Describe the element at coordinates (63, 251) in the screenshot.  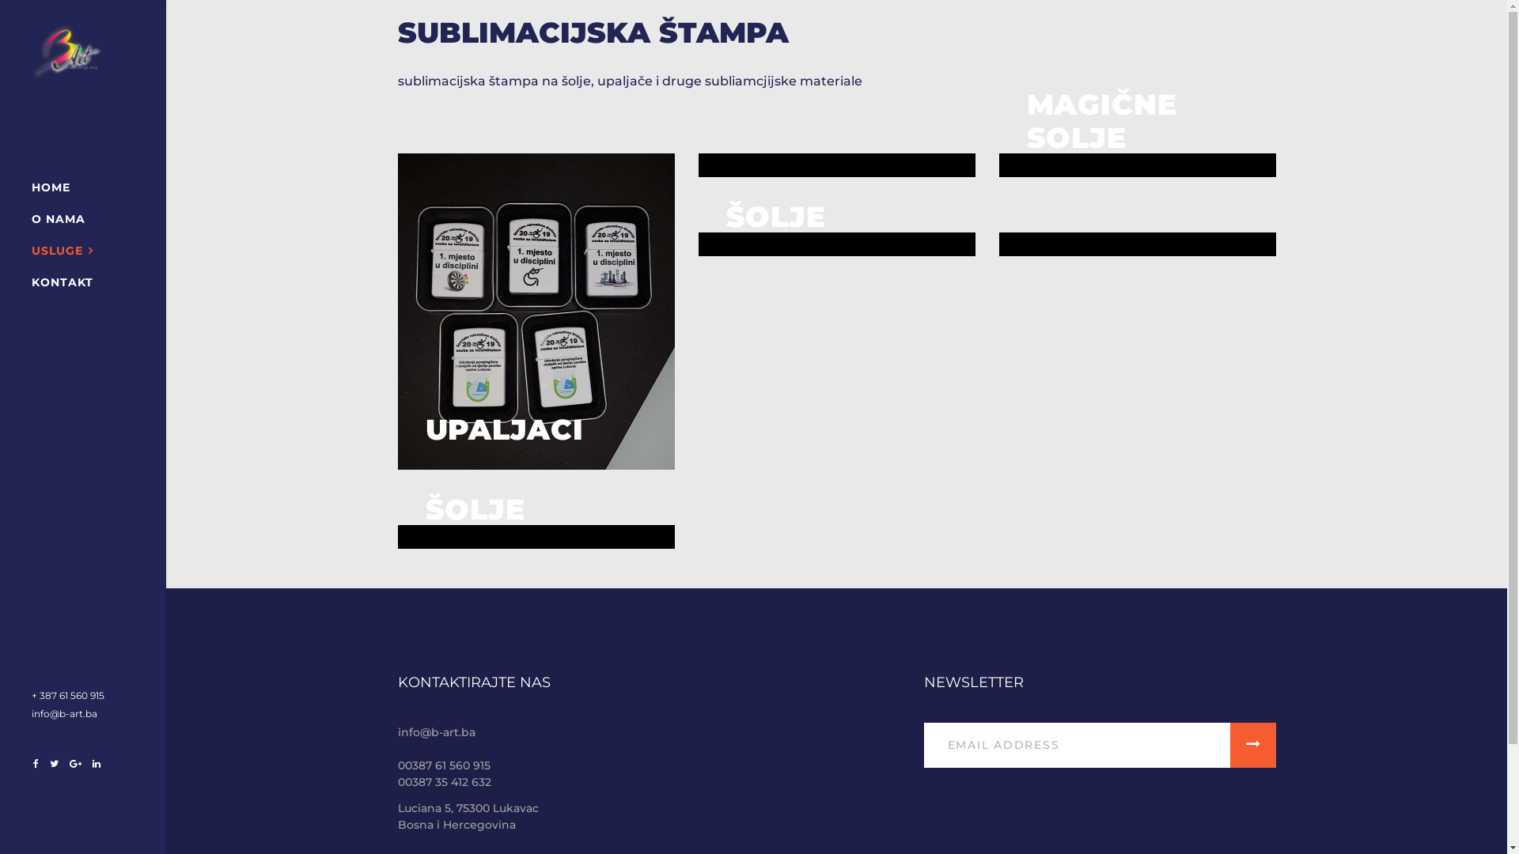
I see `USLUGE` at that location.